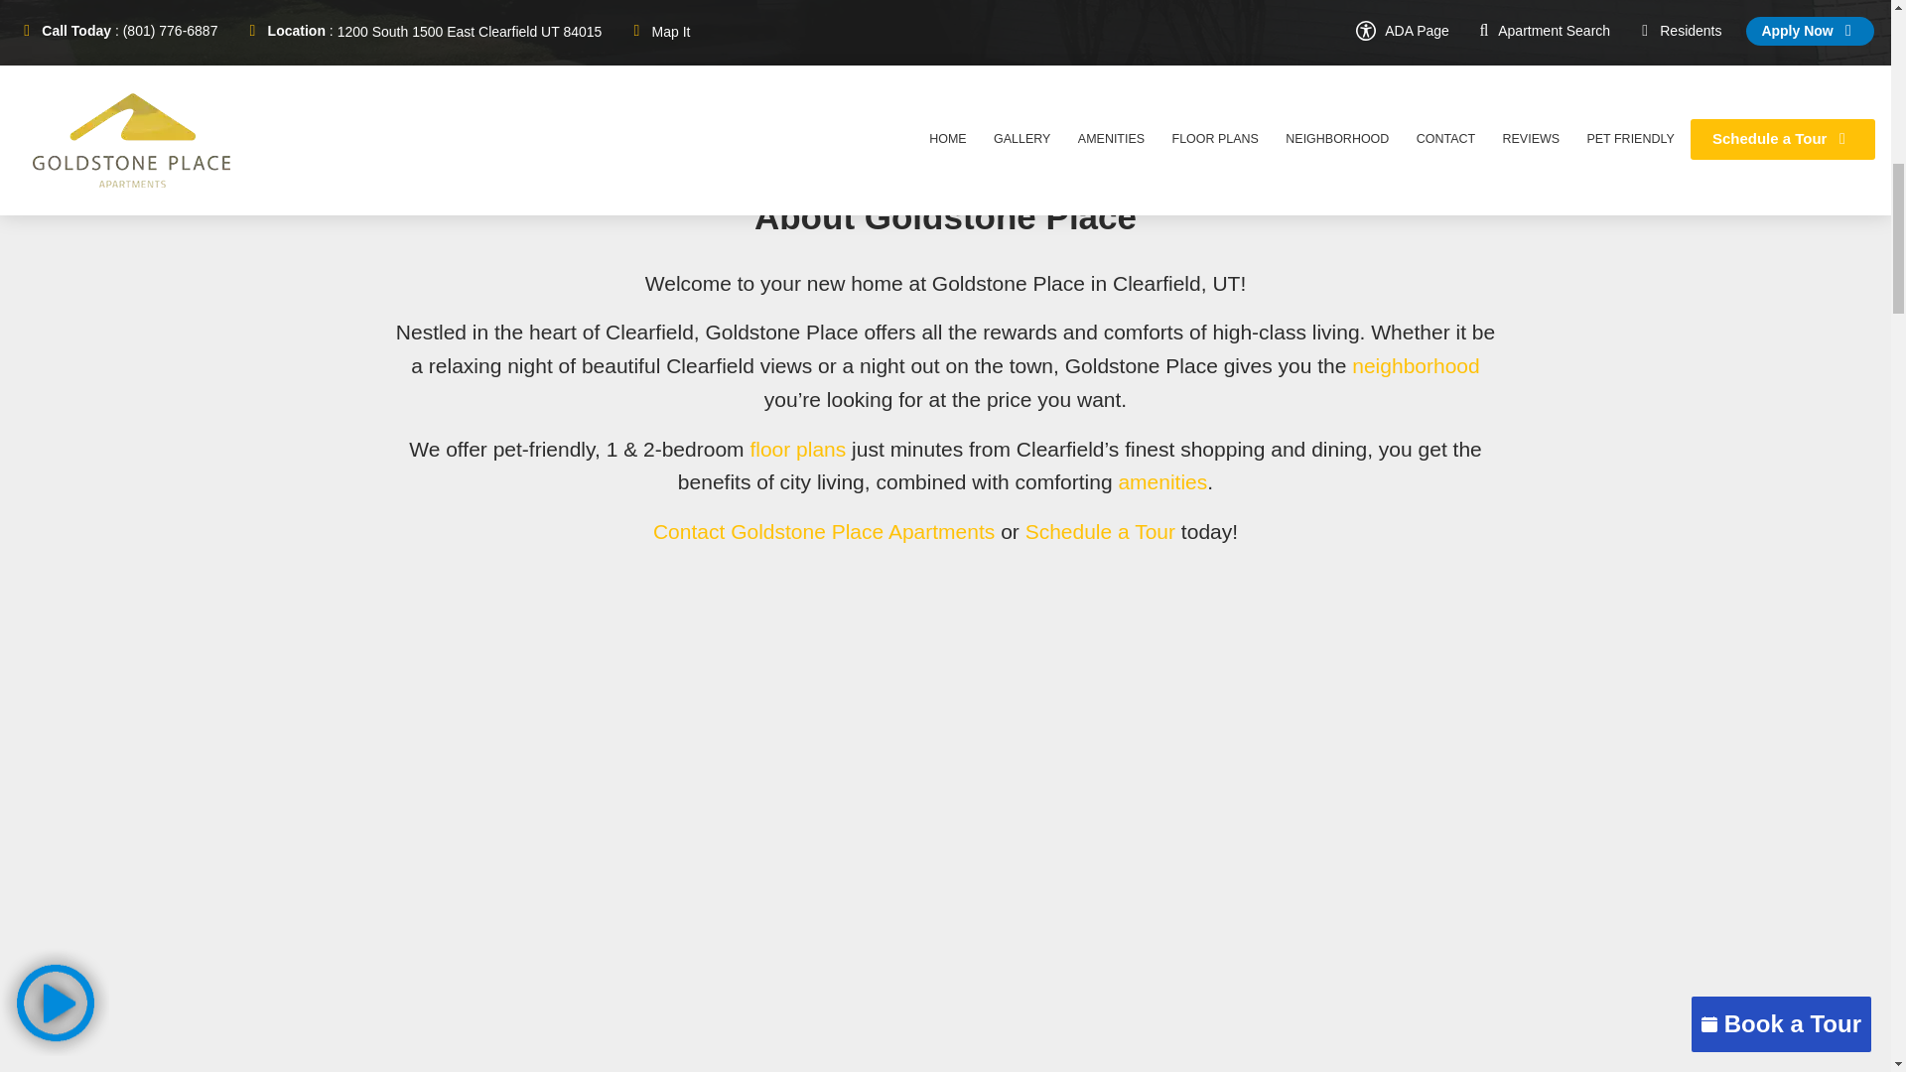 This screenshot has width=1906, height=1072. Describe the element at coordinates (797, 449) in the screenshot. I see `floor plans` at that location.